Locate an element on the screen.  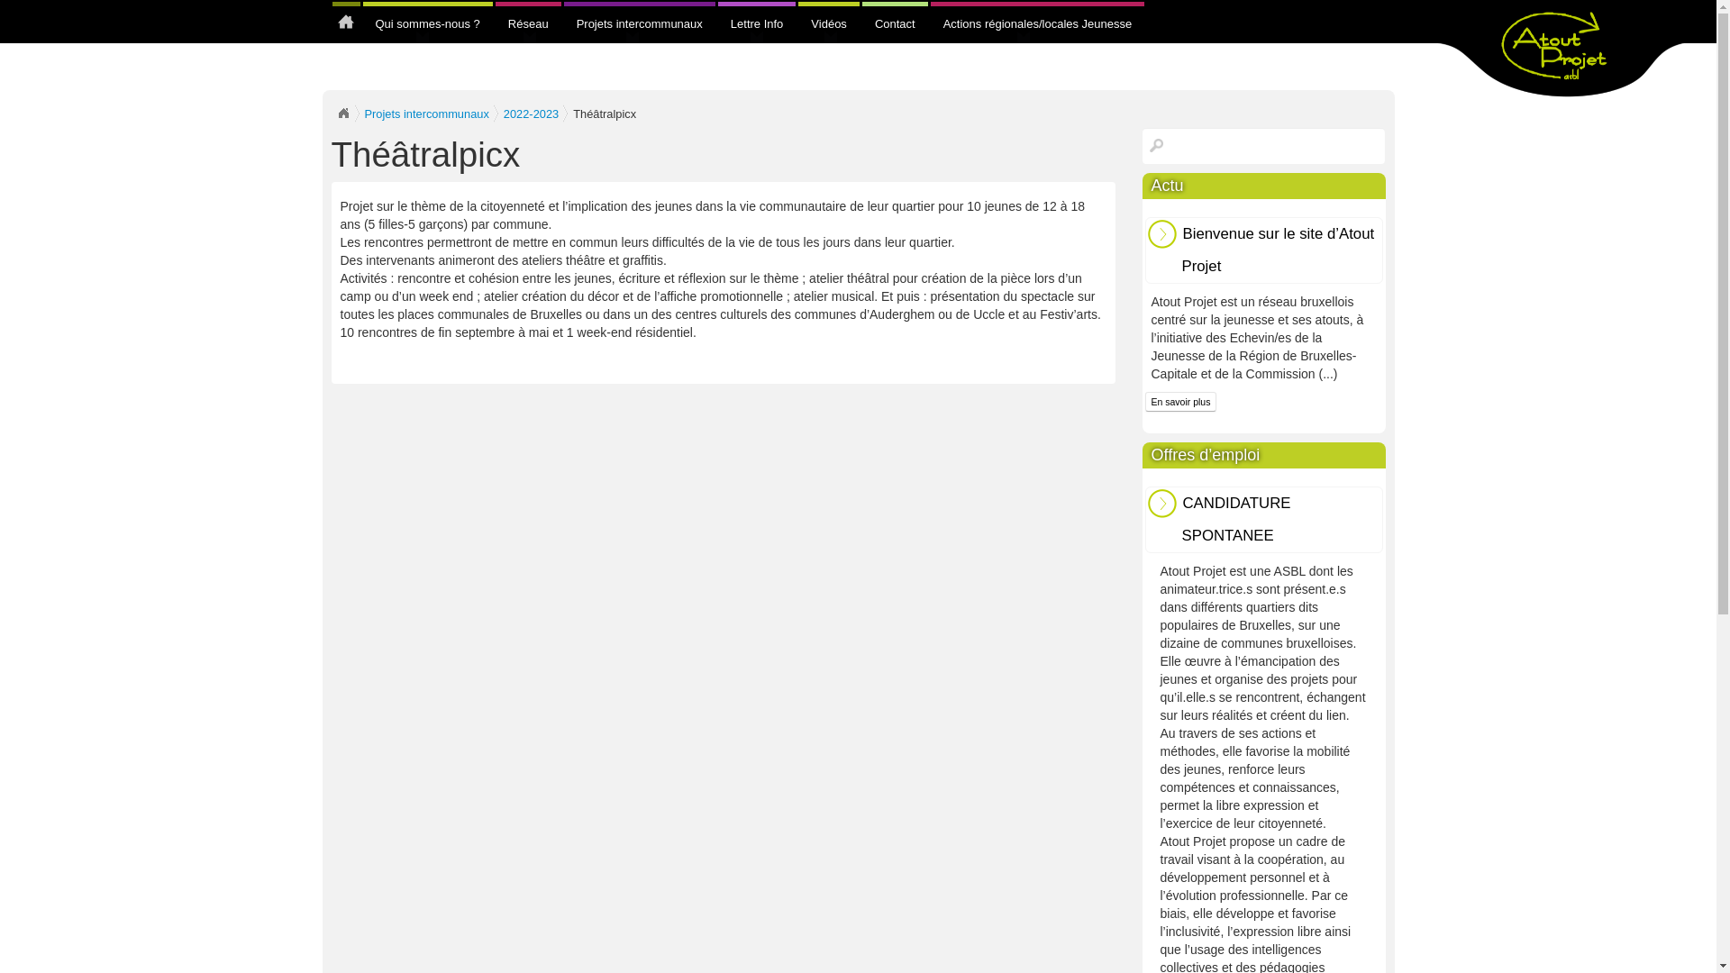
2022-2023 is located at coordinates (532, 114).